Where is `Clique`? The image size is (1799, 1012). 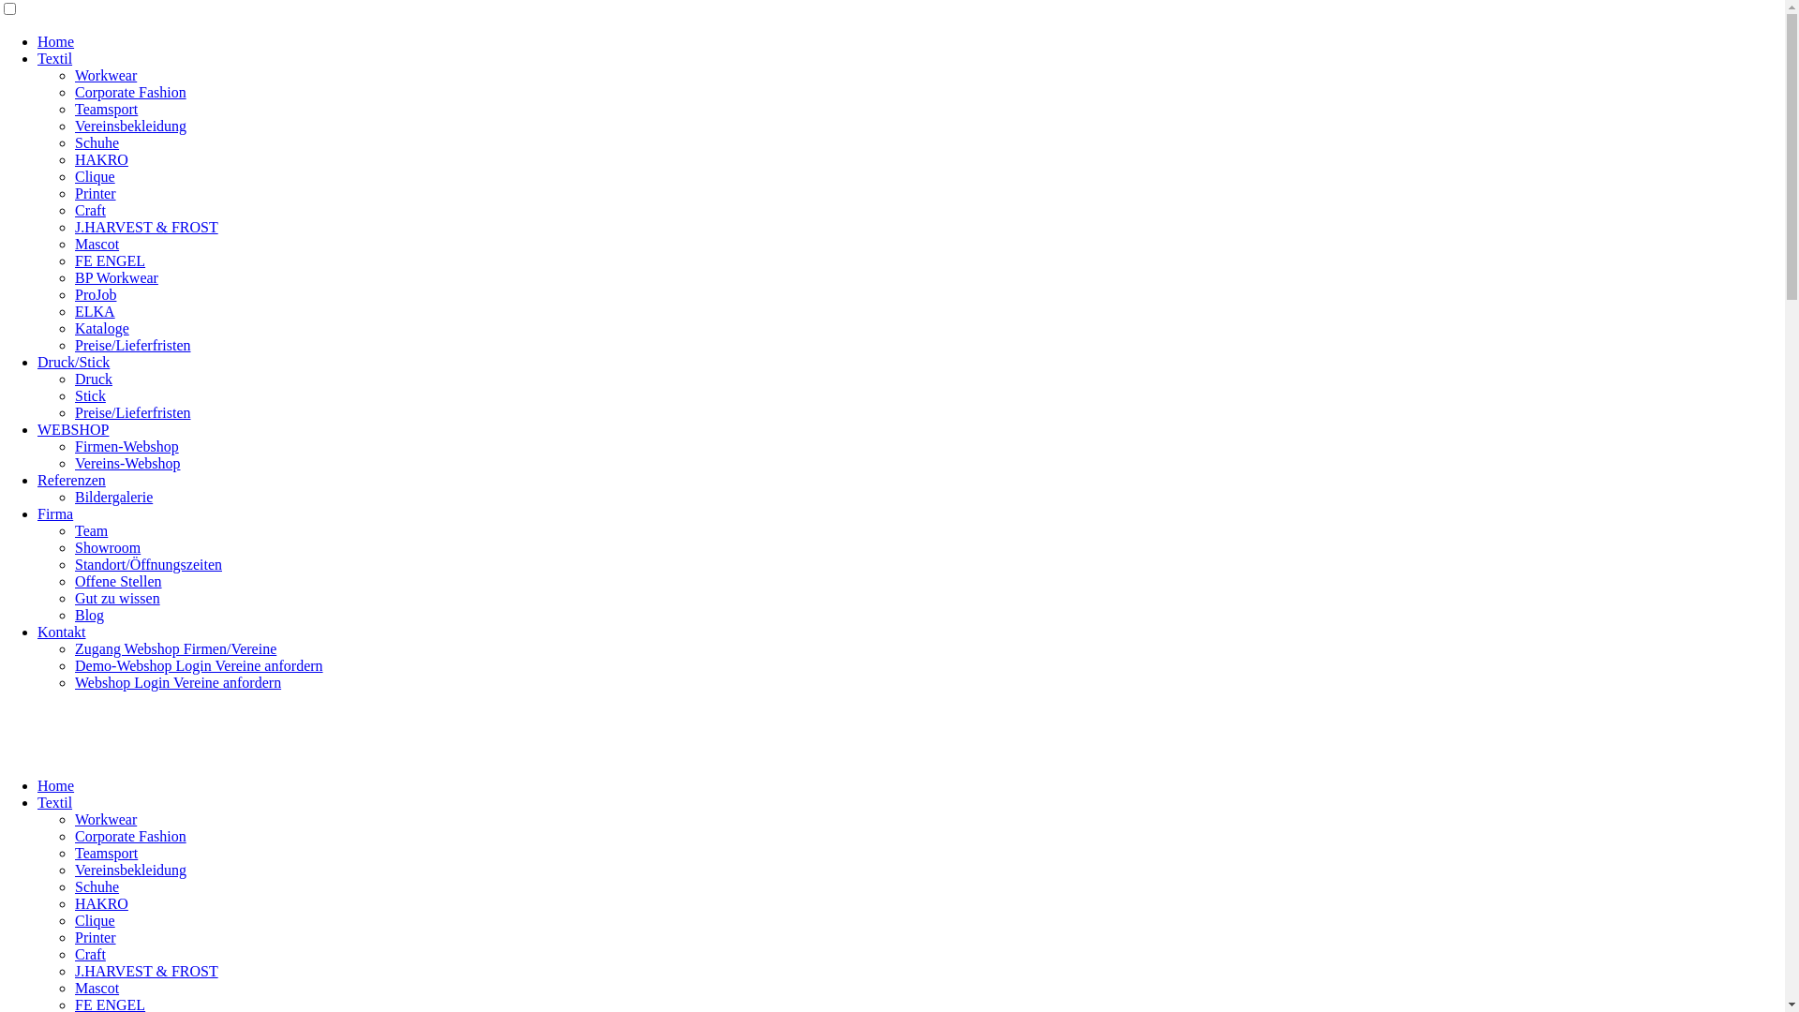 Clique is located at coordinates (95, 920).